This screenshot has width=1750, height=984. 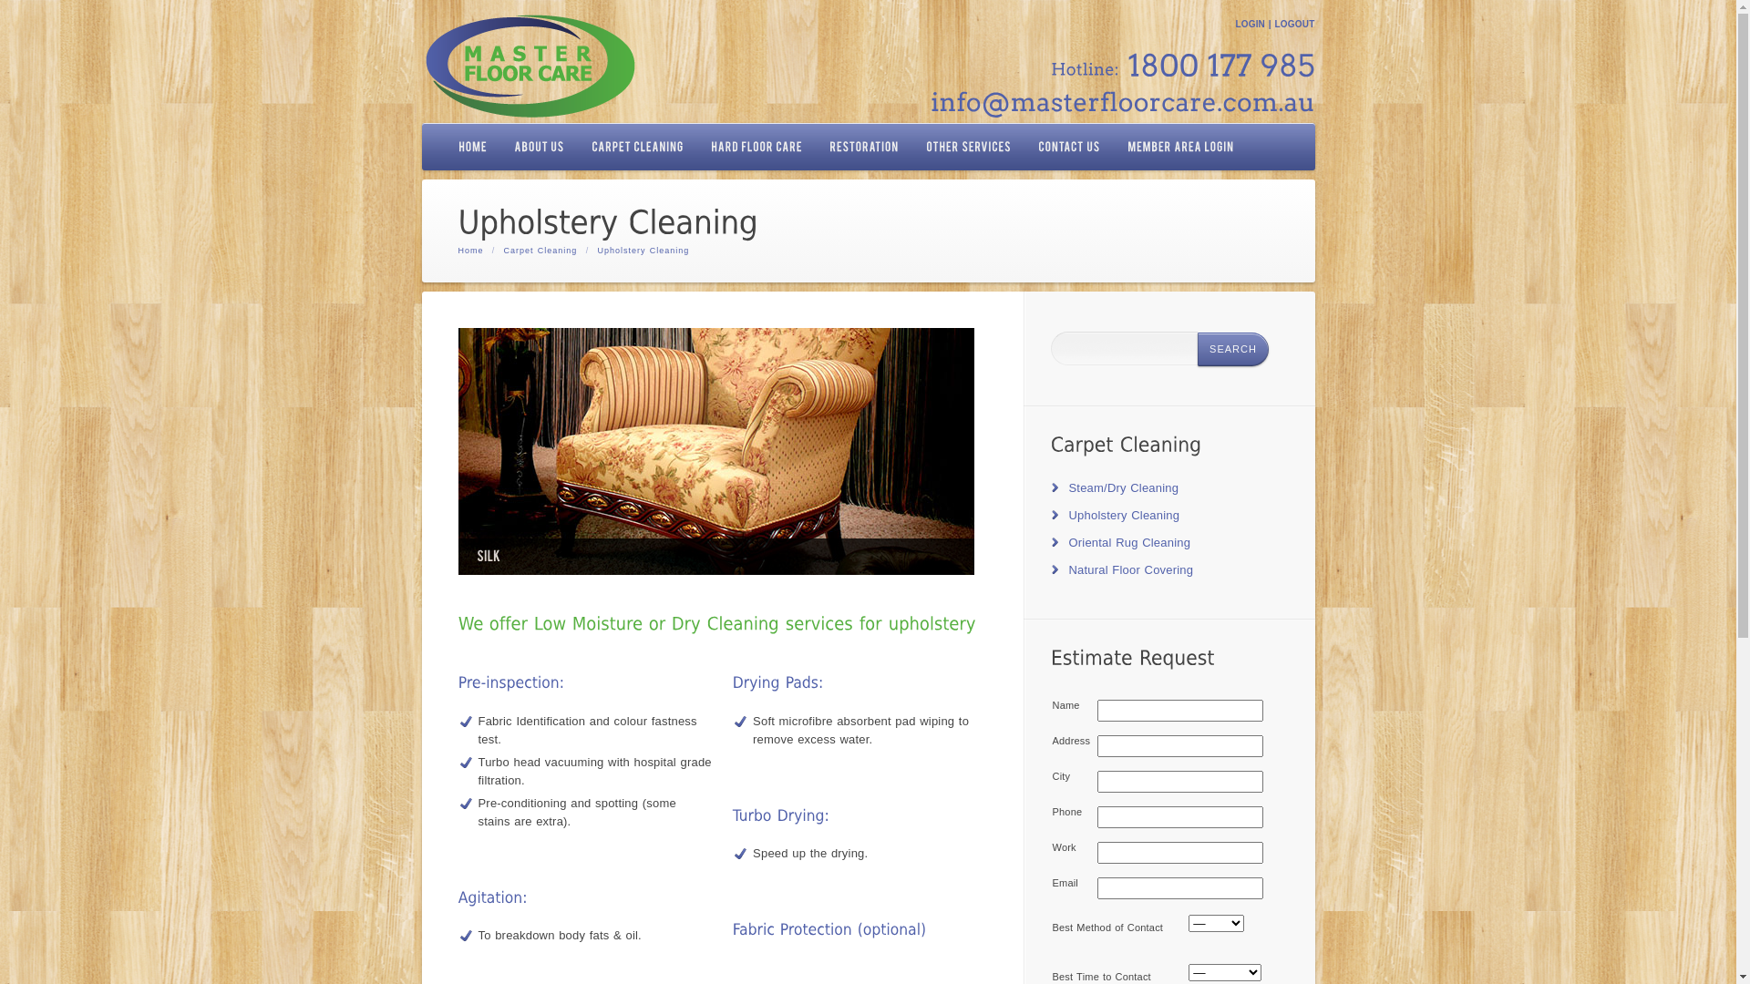 What do you see at coordinates (1295, 24) in the screenshot?
I see `LOGOUT` at bounding box center [1295, 24].